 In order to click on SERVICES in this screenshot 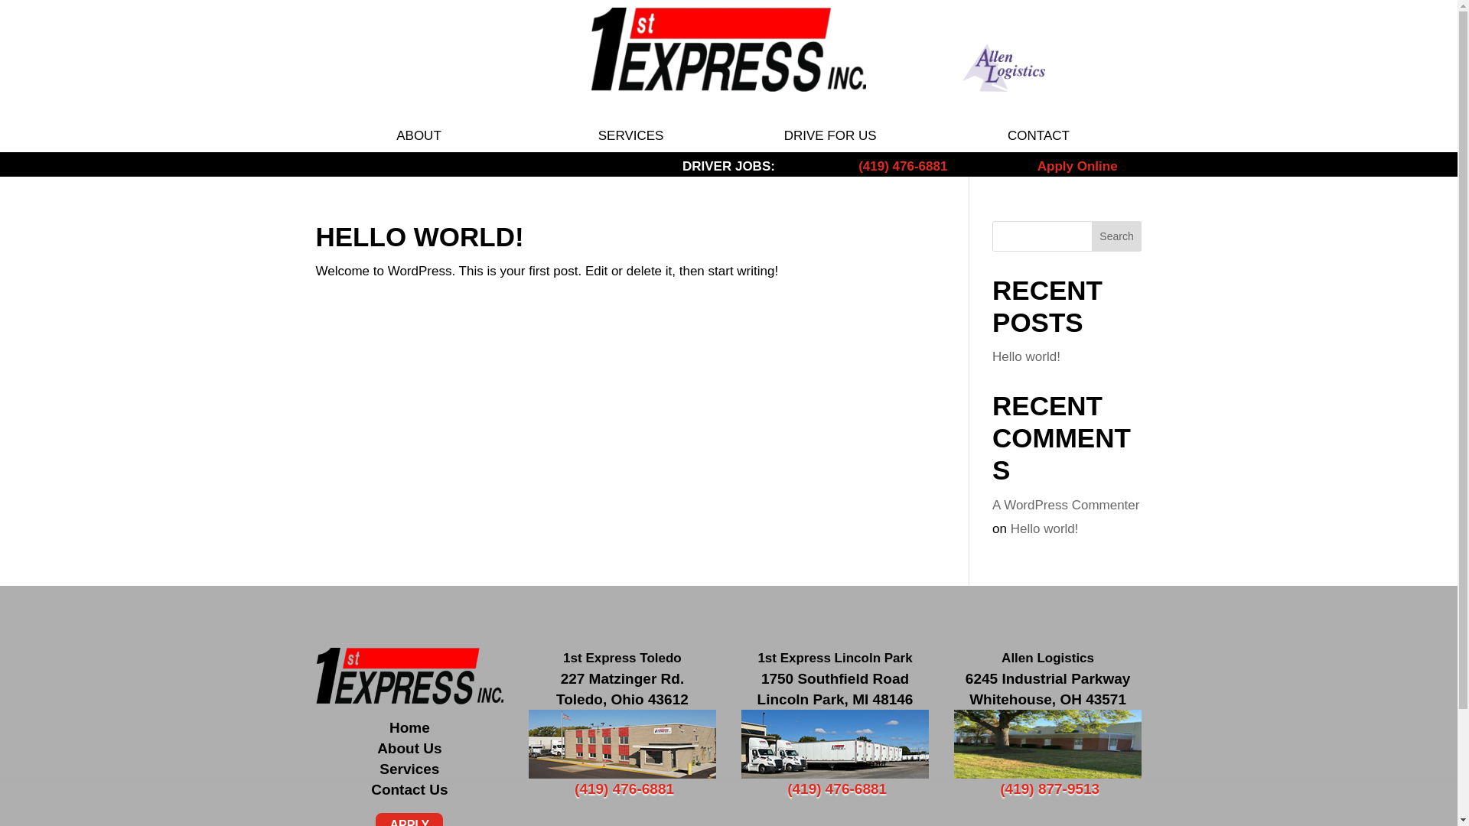, I will do `click(631, 135)`.